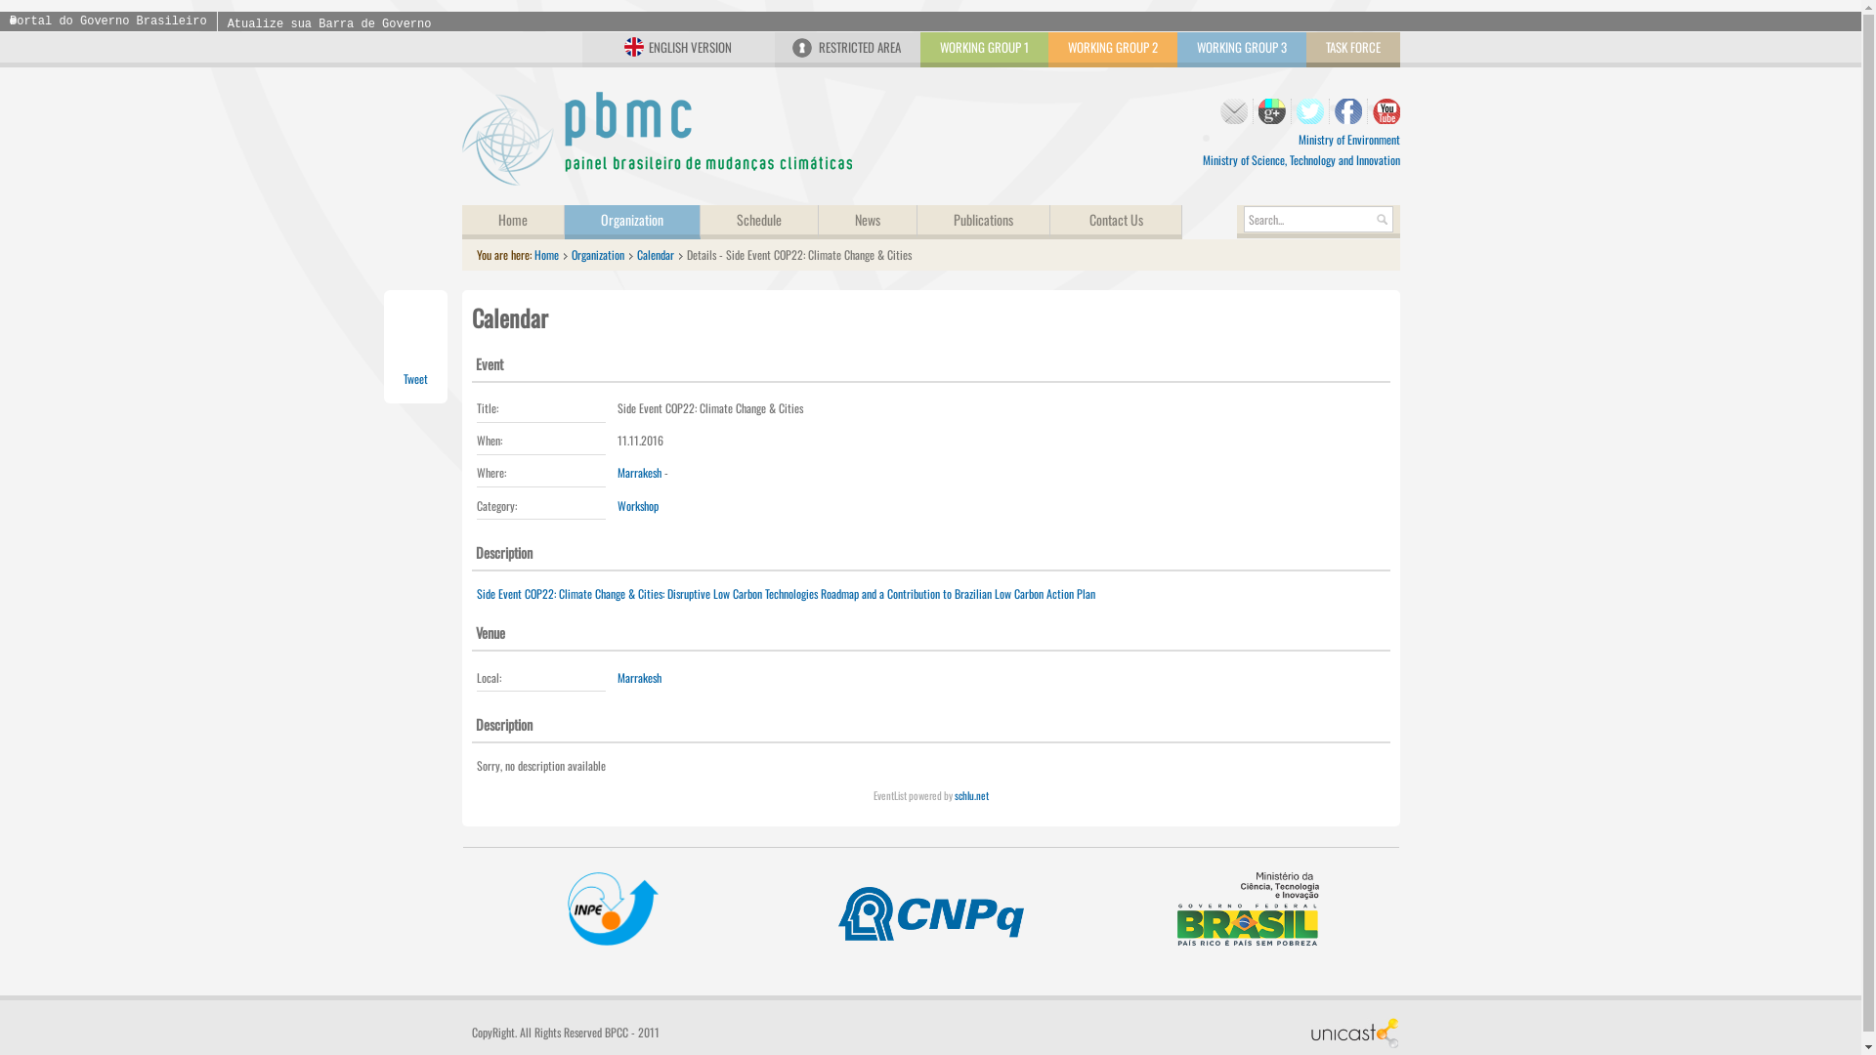 The width and height of the screenshot is (1876, 1055). What do you see at coordinates (1300, 160) in the screenshot?
I see `Ministry of Science, Technology and Innovation` at bounding box center [1300, 160].